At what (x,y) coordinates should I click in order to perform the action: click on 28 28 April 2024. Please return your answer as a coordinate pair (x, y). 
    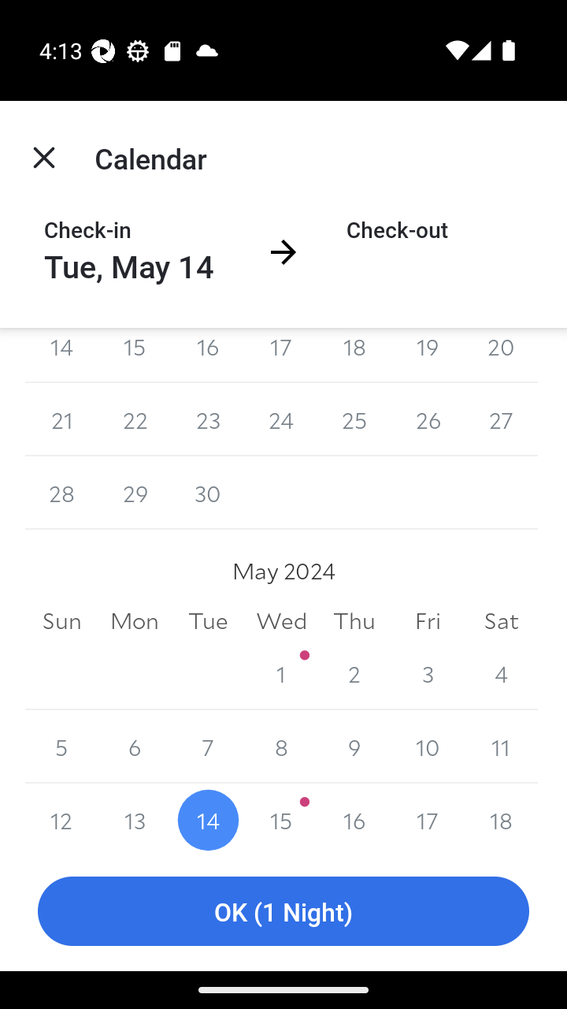
    Looking at the image, I should click on (61, 493).